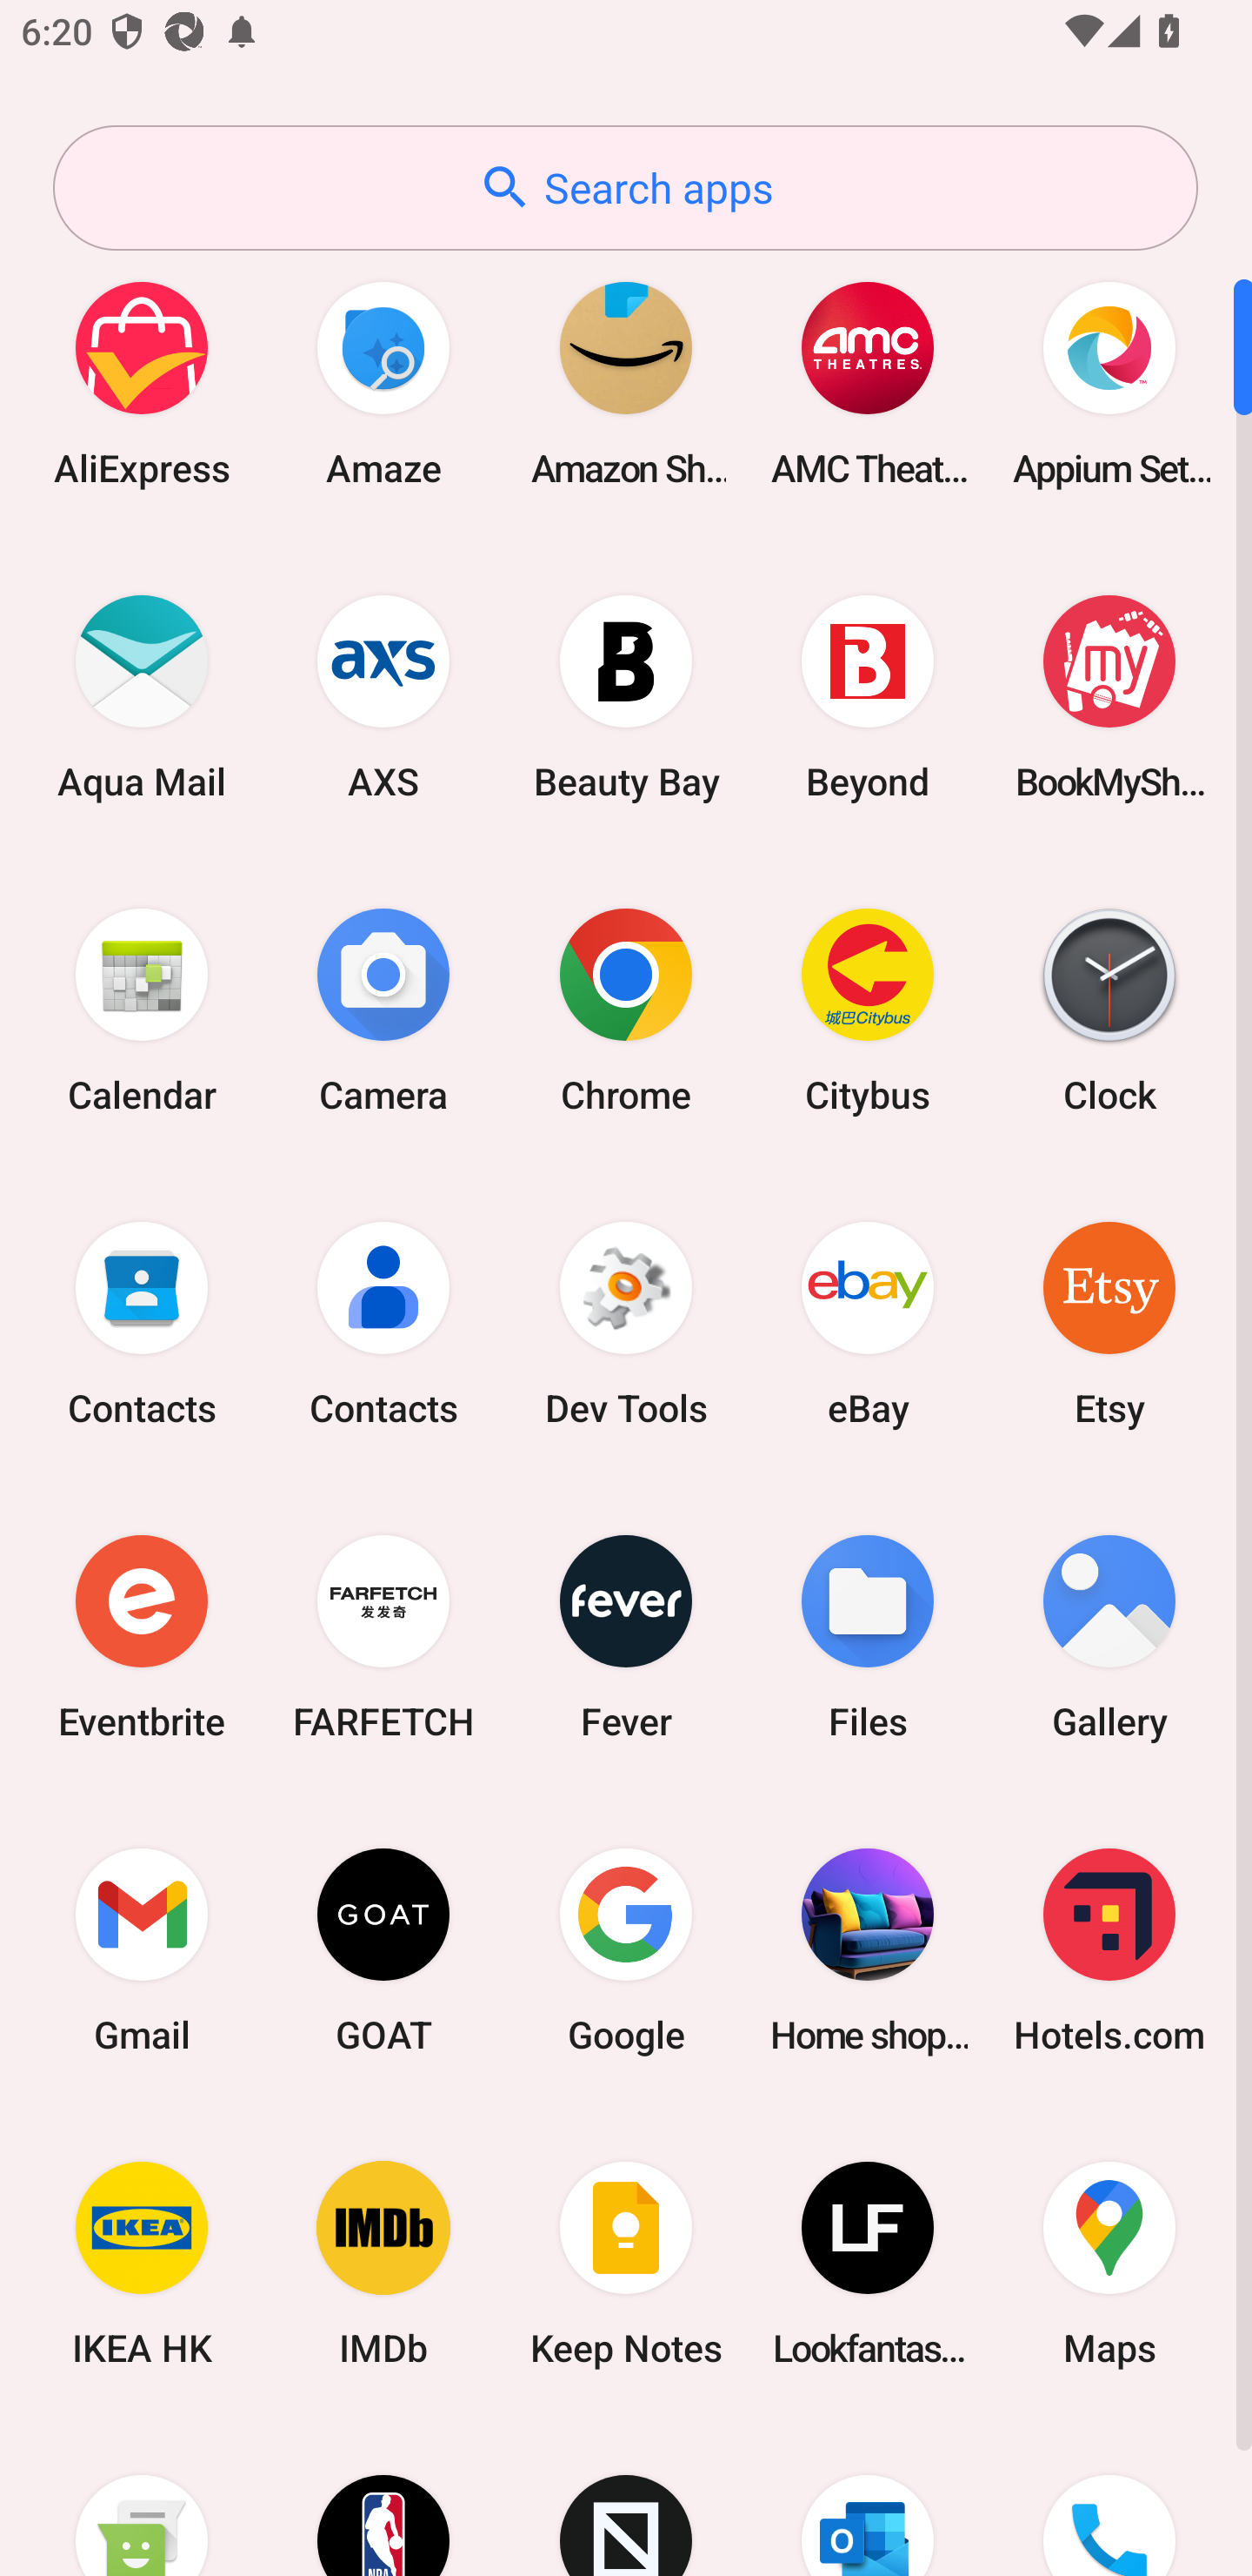 The height and width of the screenshot is (2576, 1252). I want to click on AliExpress, so click(142, 383).